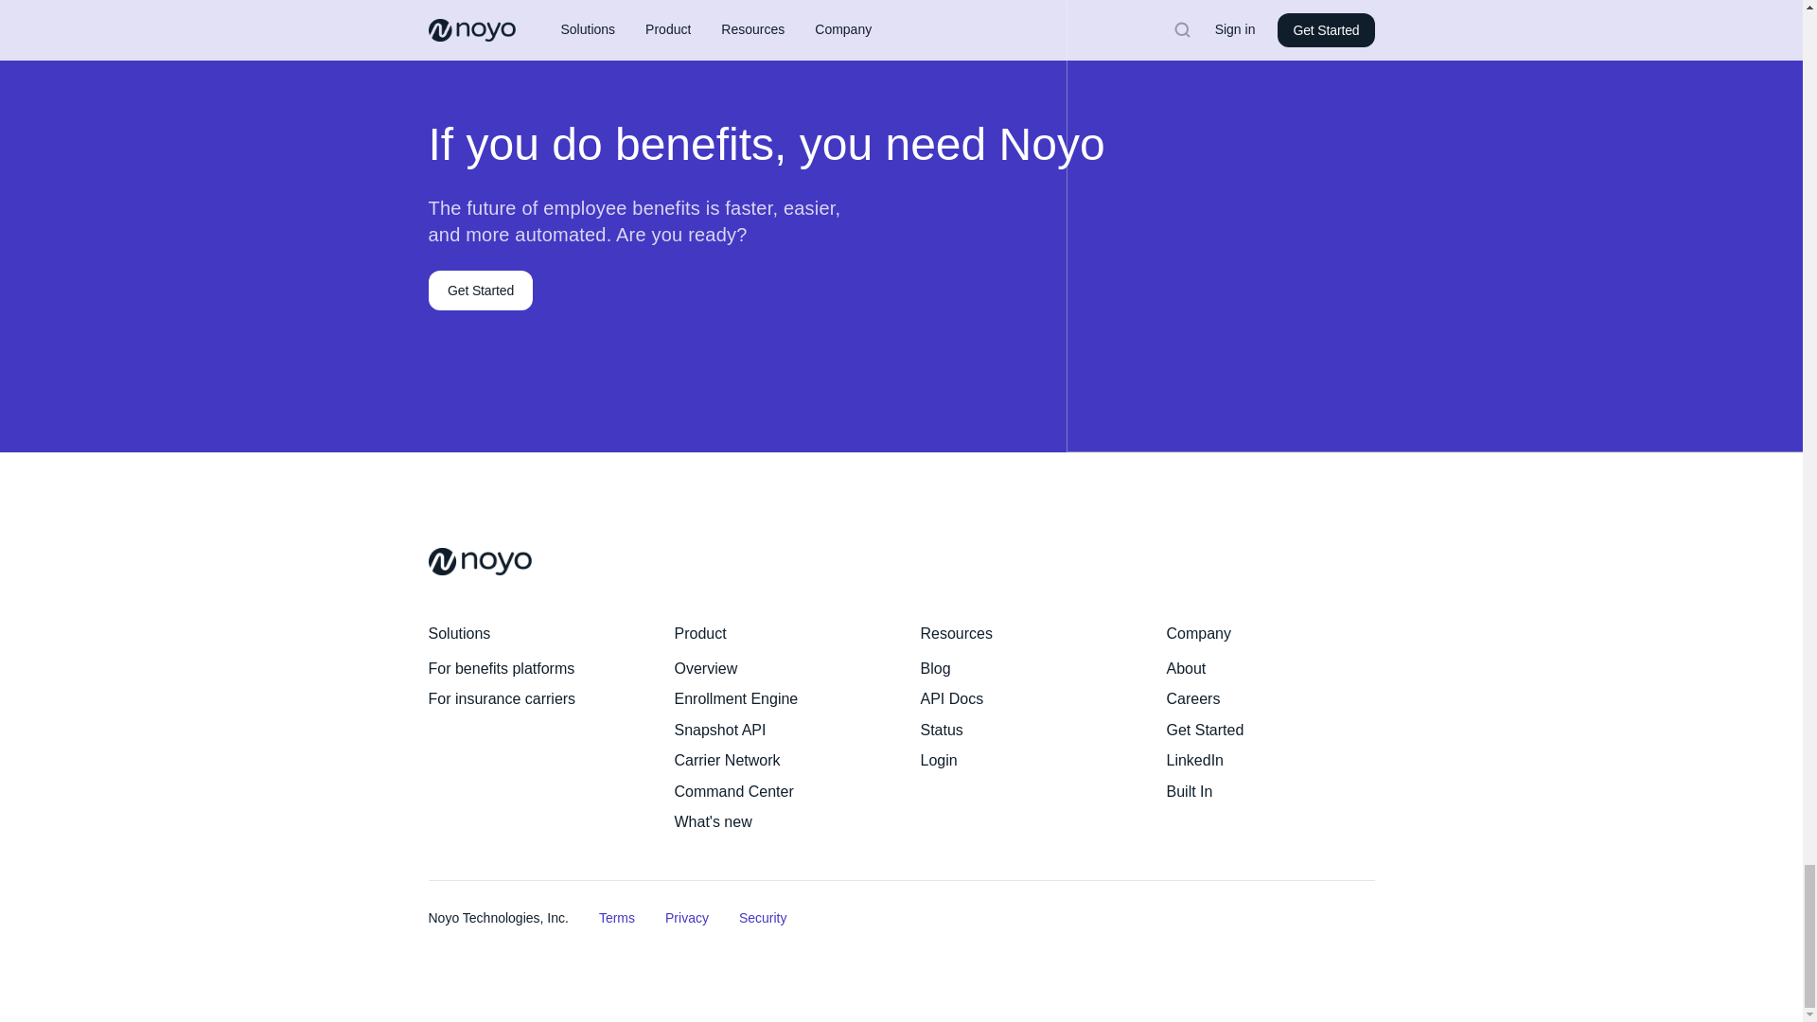 The width and height of the screenshot is (1817, 1022). What do you see at coordinates (706, 668) in the screenshot?
I see `Overview` at bounding box center [706, 668].